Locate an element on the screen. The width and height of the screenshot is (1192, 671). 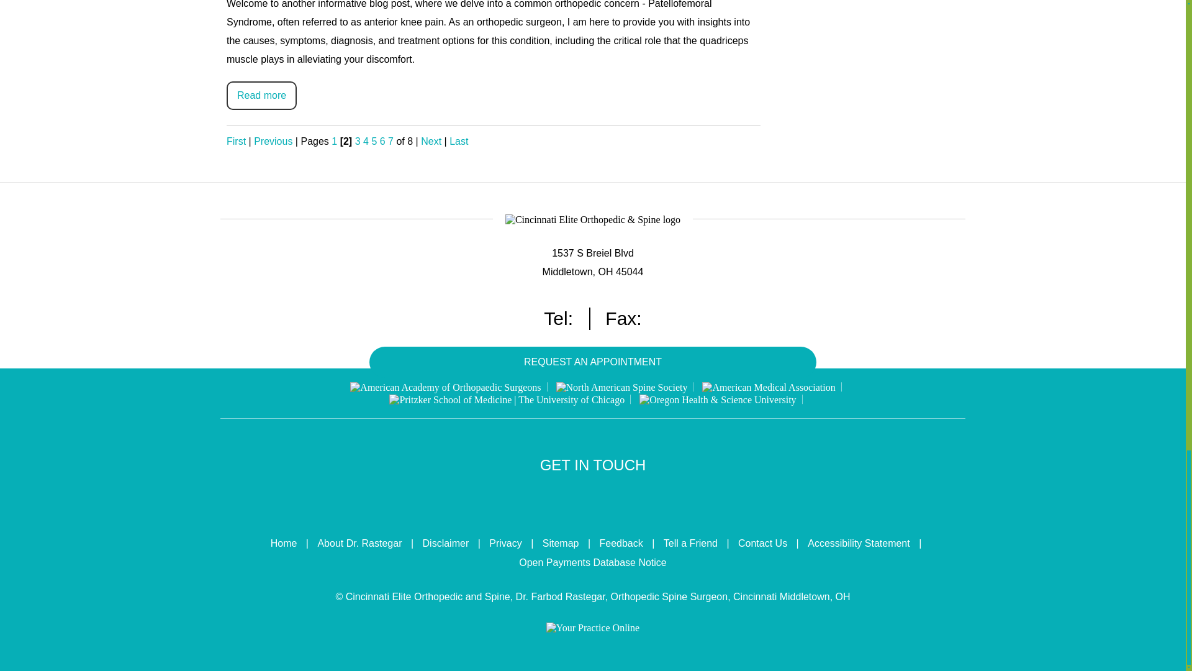
Read more about Anterior Knee Pain is located at coordinates (261, 96).